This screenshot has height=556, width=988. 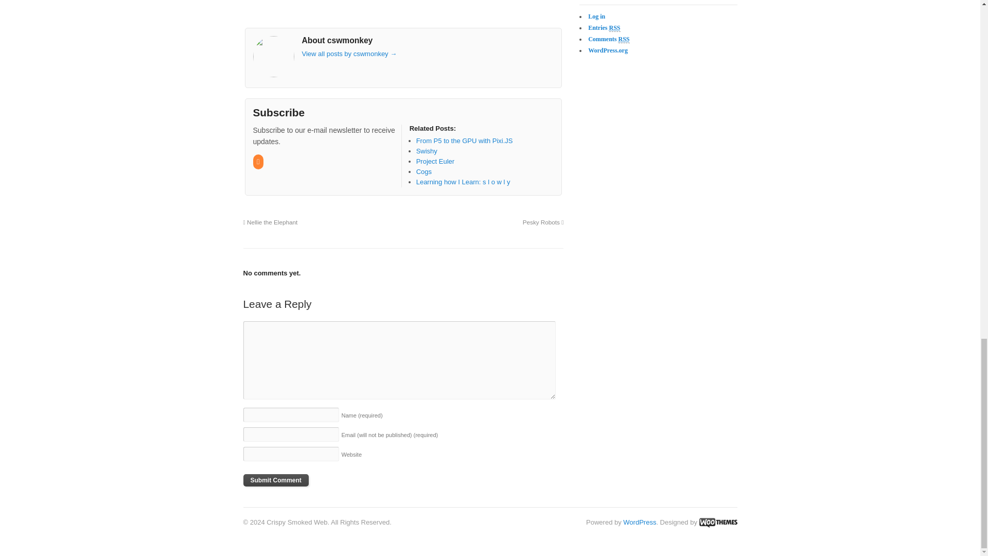 What do you see at coordinates (463, 181) in the screenshot?
I see `Learning how I Learn:    s     l      o      w      l      y` at bounding box center [463, 181].